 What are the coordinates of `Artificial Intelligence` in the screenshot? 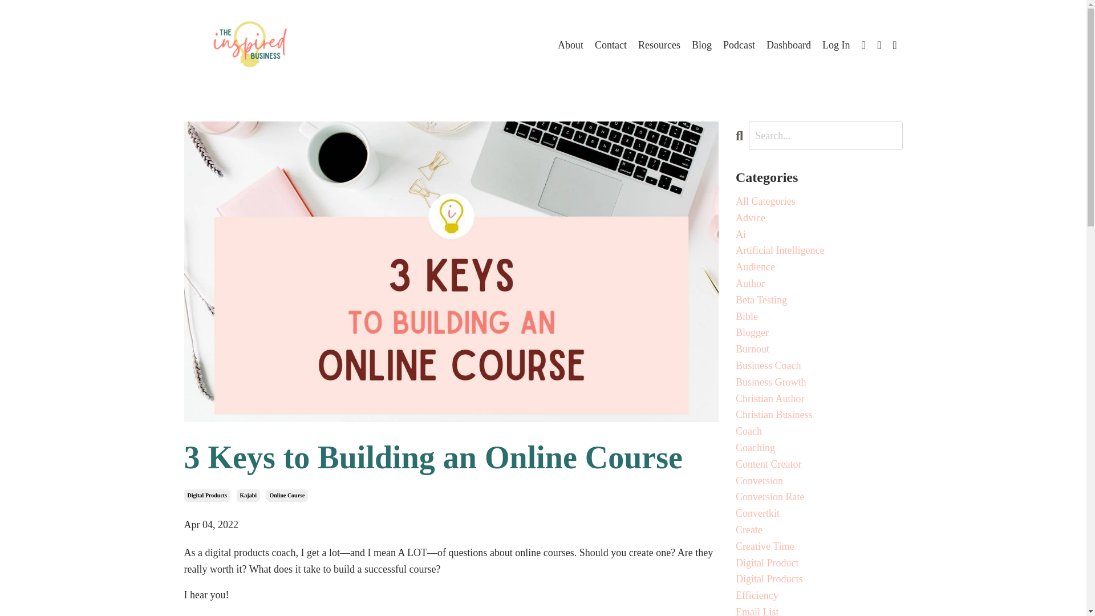 It's located at (819, 250).